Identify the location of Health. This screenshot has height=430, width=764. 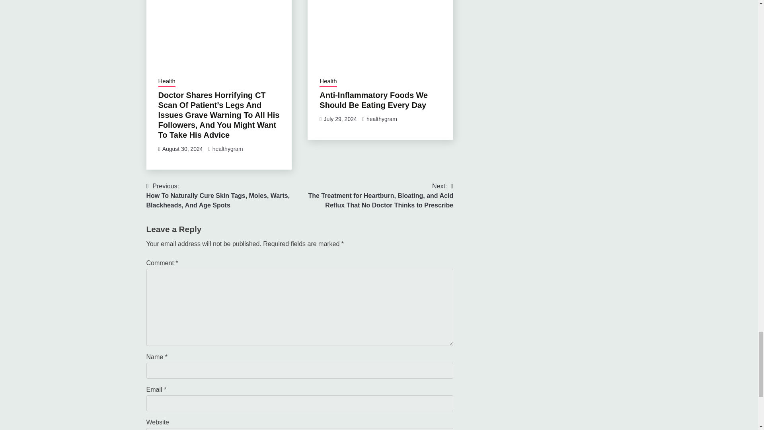
(328, 82).